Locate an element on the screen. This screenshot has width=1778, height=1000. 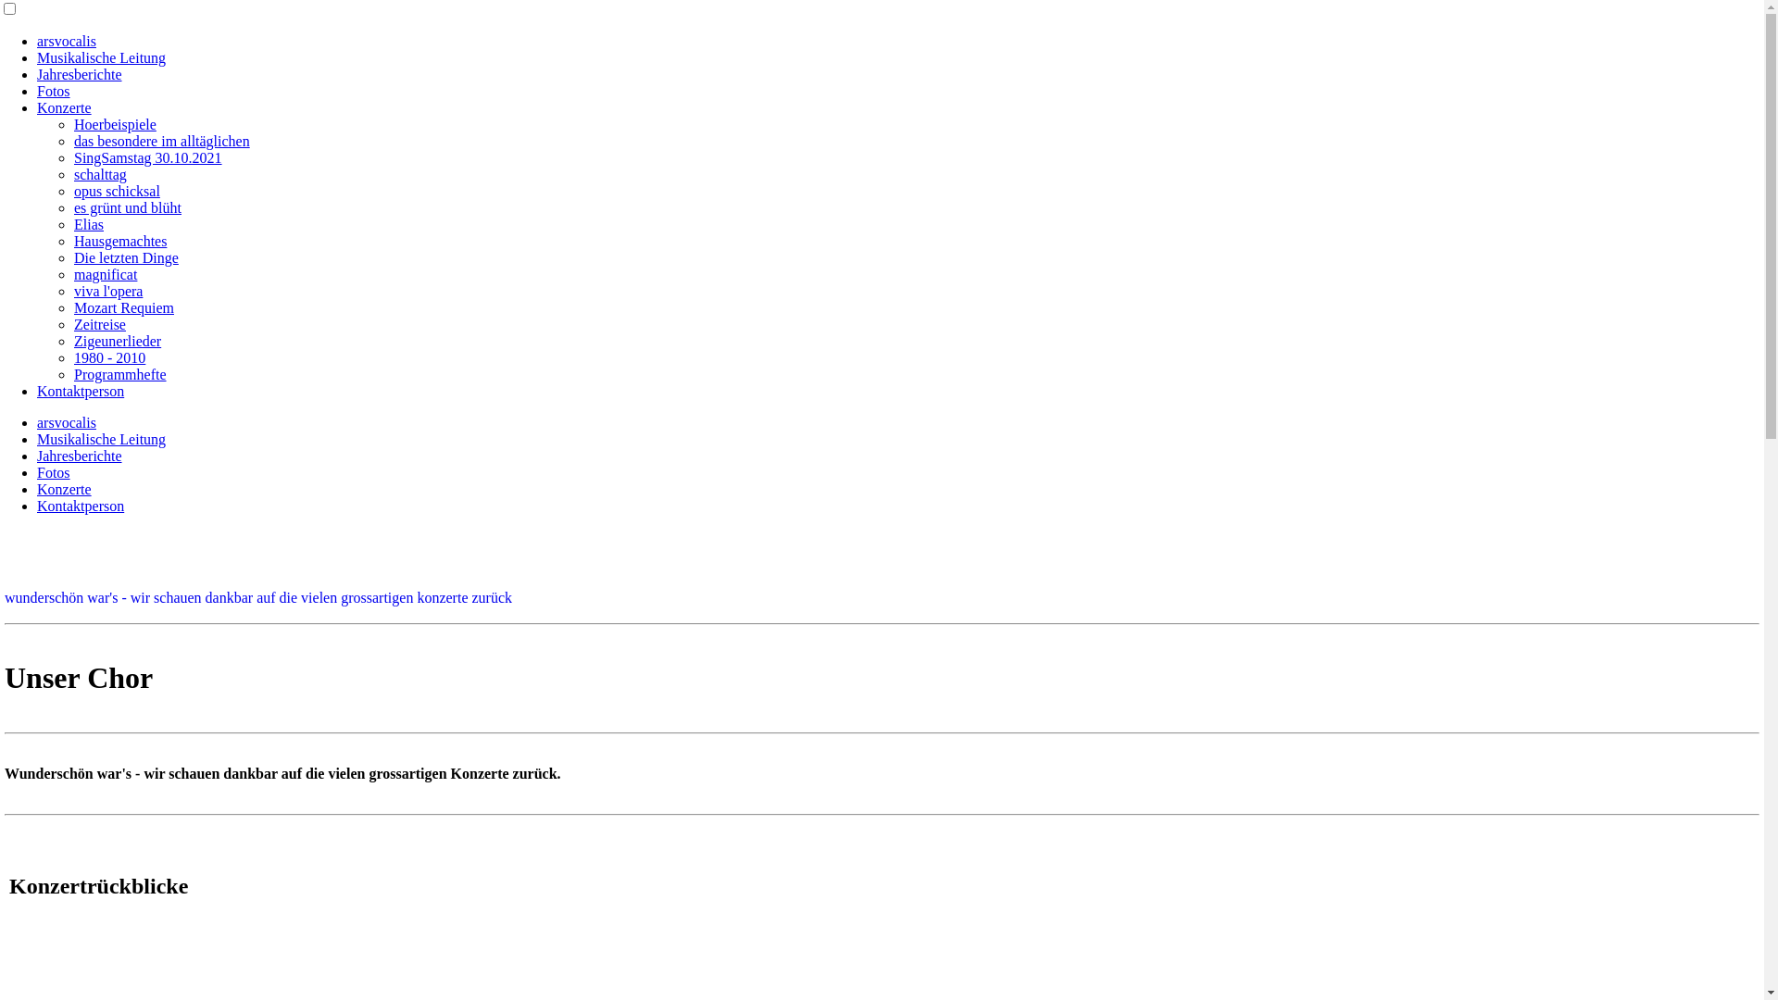
Zeitreise is located at coordinates (100, 324).